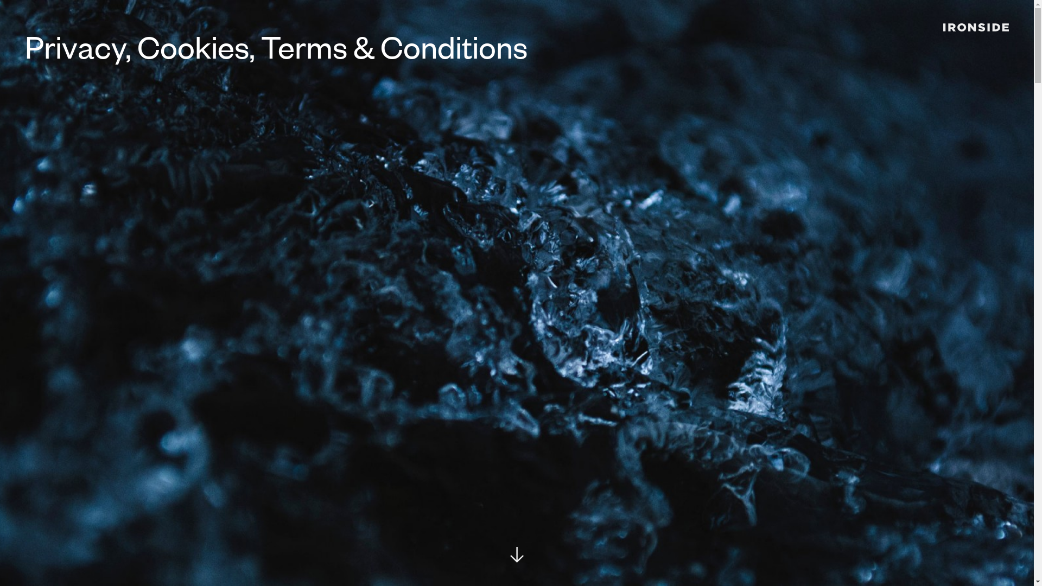 The image size is (1042, 586). What do you see at coordinates (227, 543) in the screenshot?
I see `Instagram` at bounding box center [227, 543].